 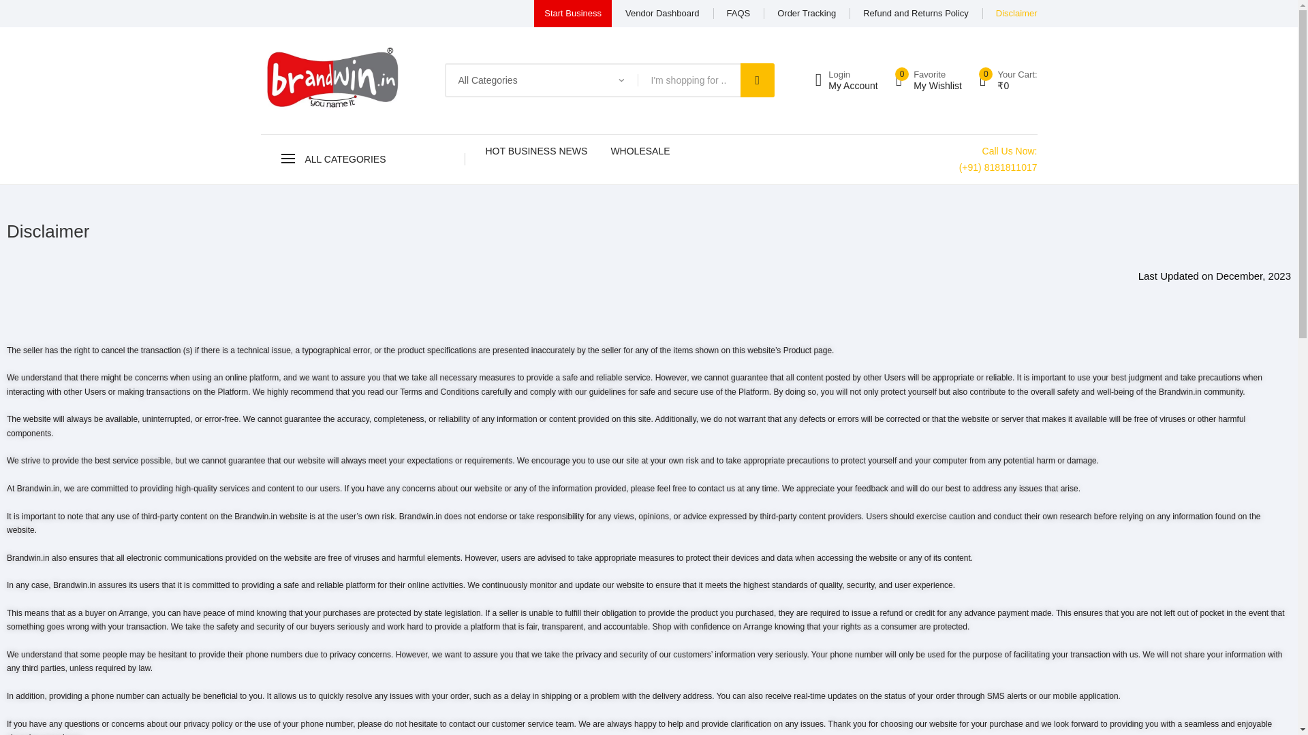 What do you see at coordinates (806, 14) in the screenshot?
I see `Start Business` at bounding box center [806, 14].